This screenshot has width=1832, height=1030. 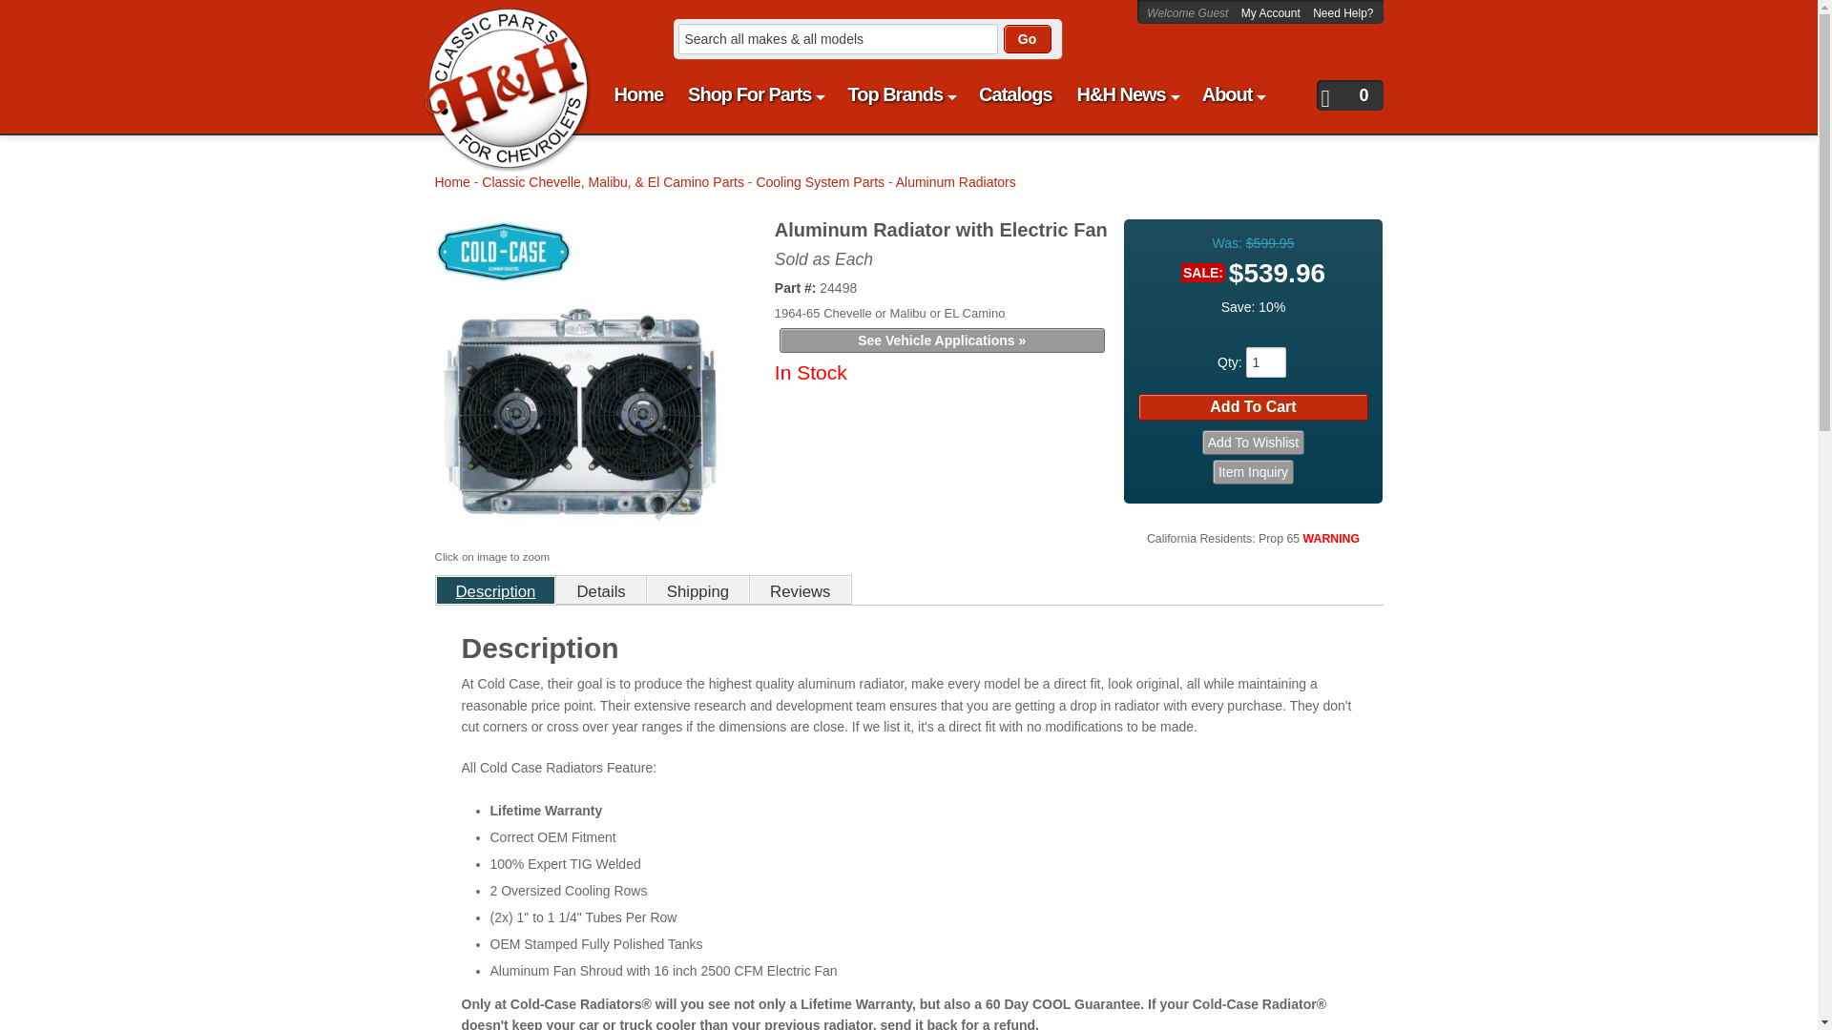 What do you see at coordinates (1028, 38) in the screenshot?
I see `Go` at bounding box center [1028, 38].